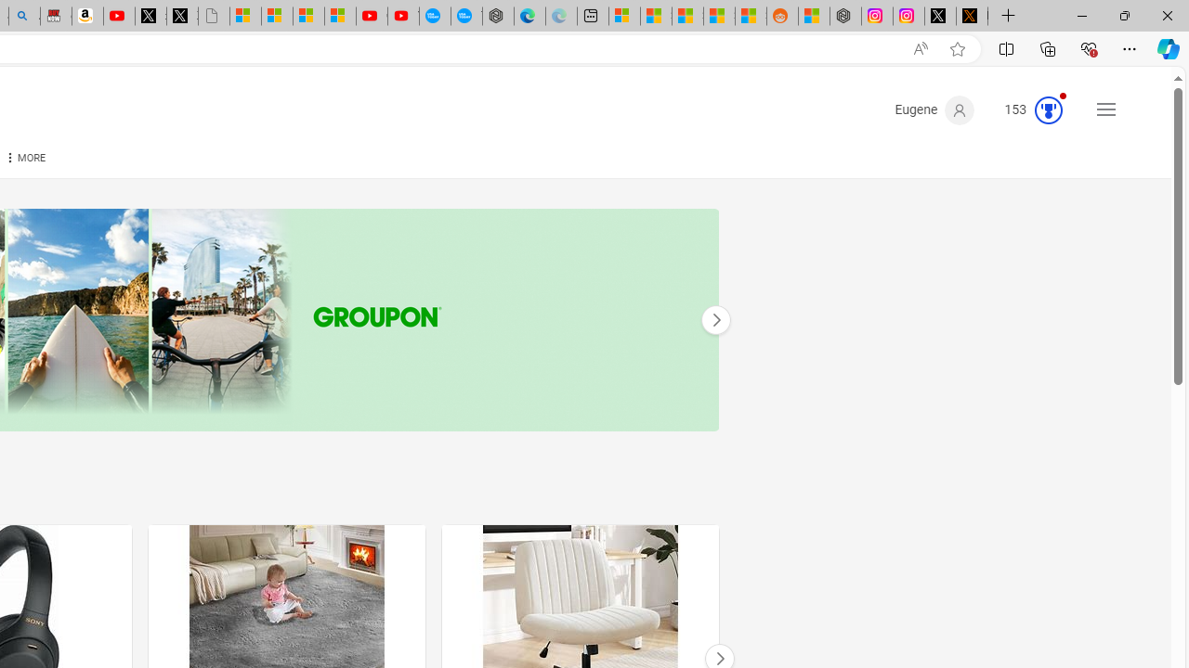 Image resolution: width=1189 pixels, height=668 pixels. Describe the element at coordinates (372, 17) in the screenshot. I see `Gloom - YouTube` at that location.